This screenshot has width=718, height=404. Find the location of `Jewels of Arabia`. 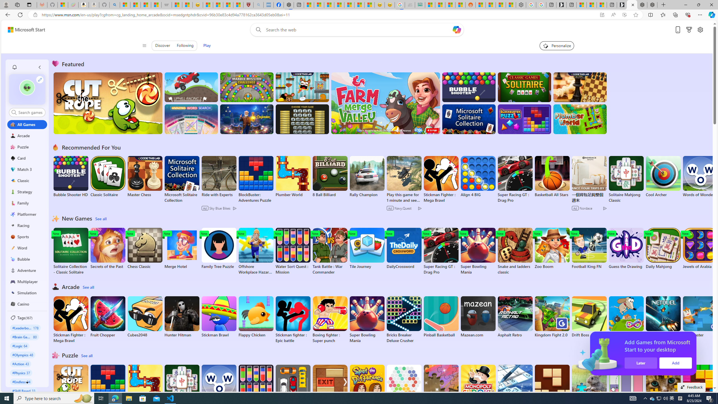

Jewels of Arabia is located at coordinates (700, 249).